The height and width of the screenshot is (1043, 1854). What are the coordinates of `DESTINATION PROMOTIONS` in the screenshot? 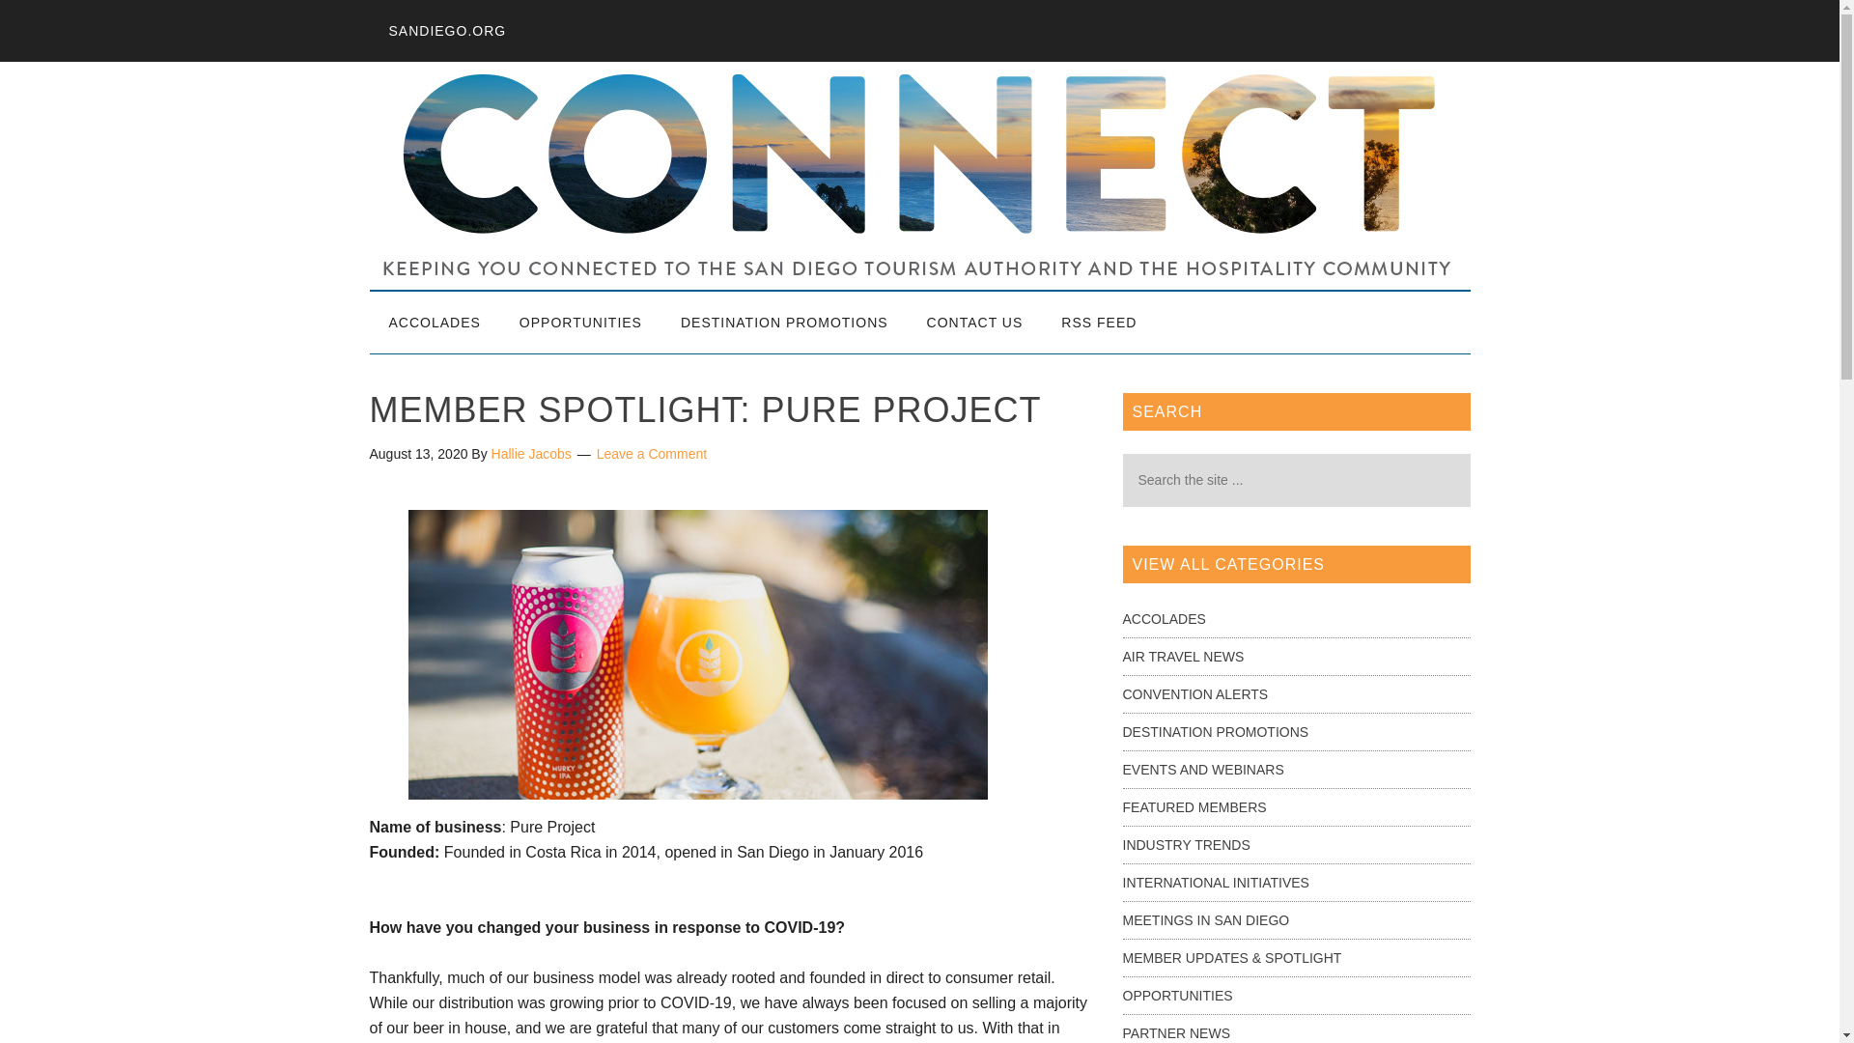 It's located at (1215, 731).